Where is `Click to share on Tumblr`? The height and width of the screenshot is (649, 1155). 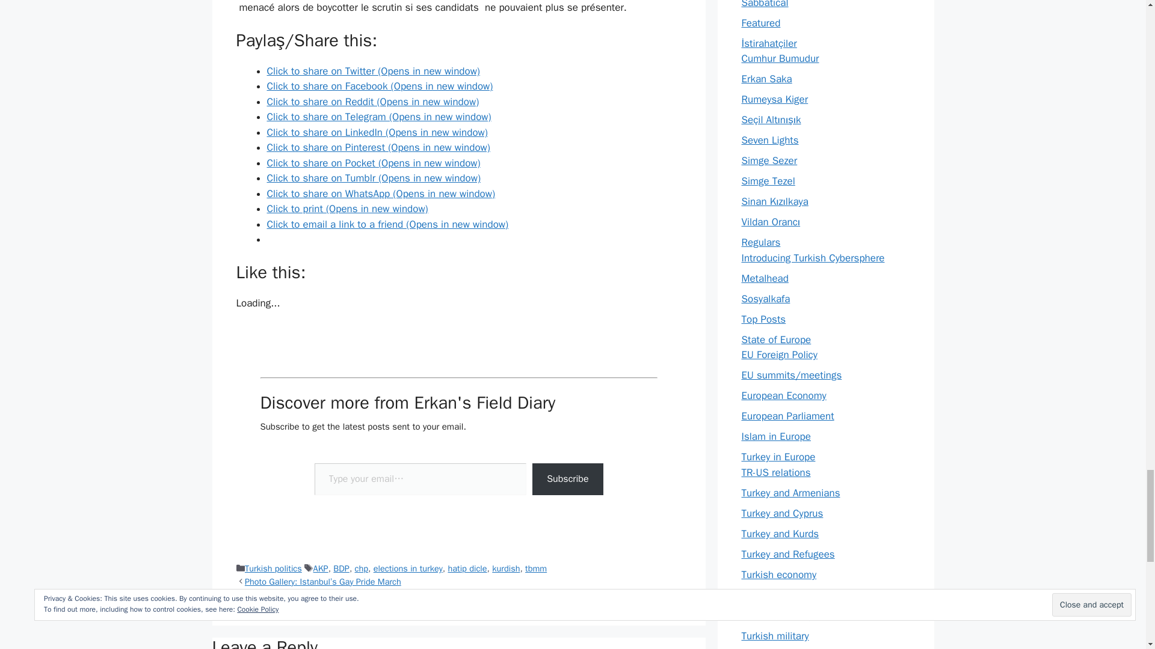
Click to share on Tumblr is located at coordinates (373, 178).